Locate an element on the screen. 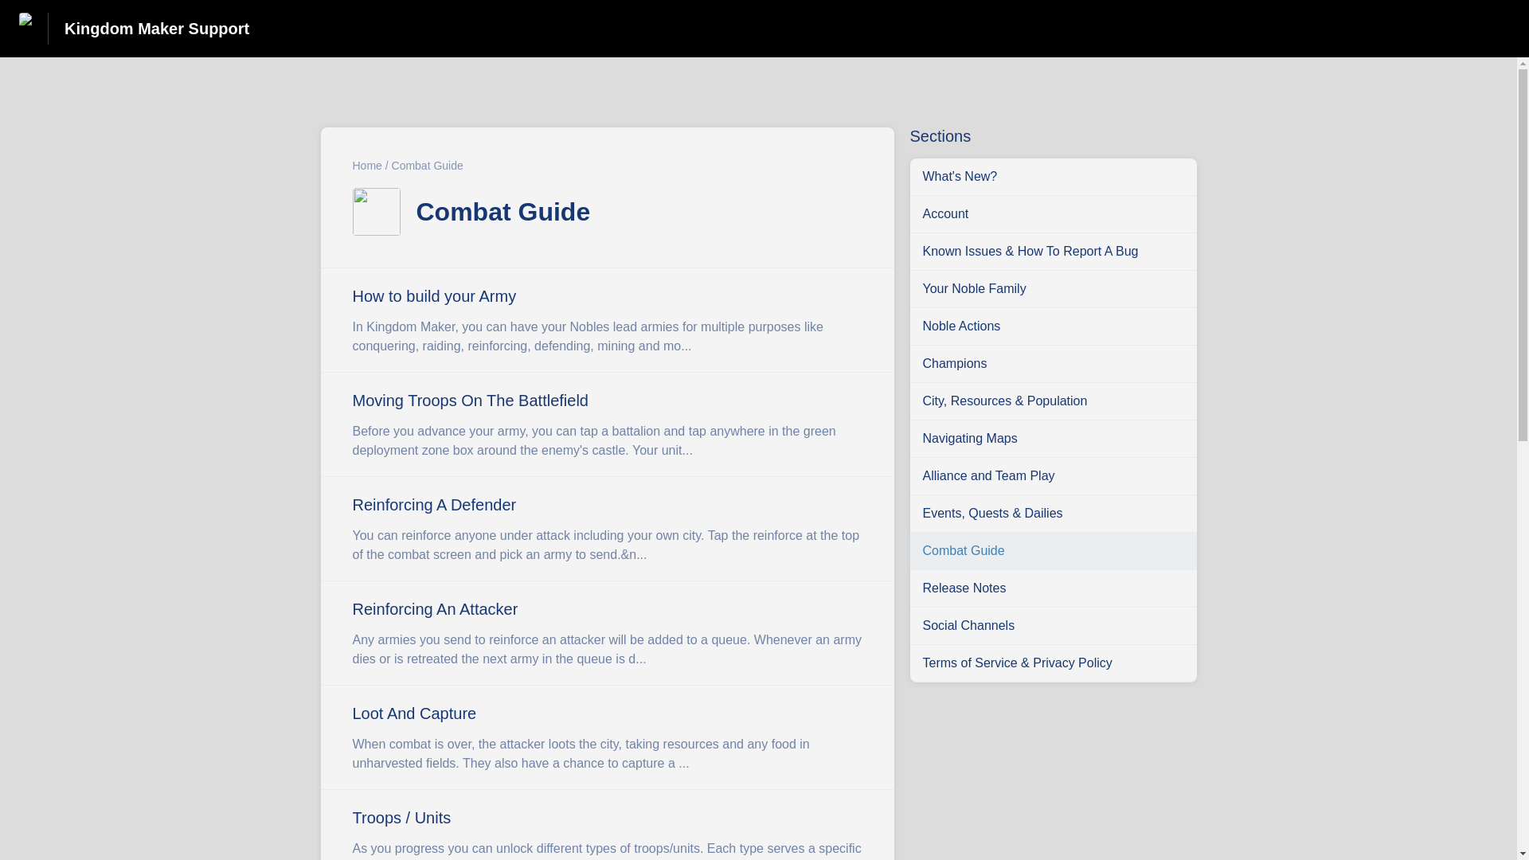  Noble Actions is located at coordinates (1053, 326).